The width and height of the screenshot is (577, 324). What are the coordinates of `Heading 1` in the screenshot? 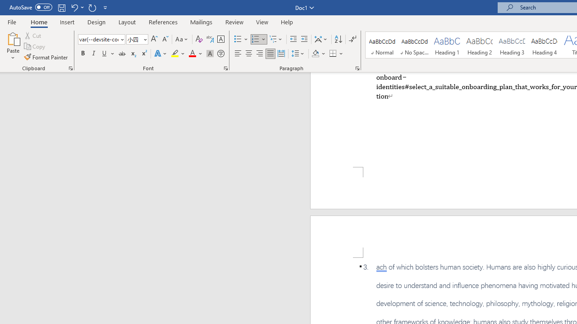 It's located at (447, 45).